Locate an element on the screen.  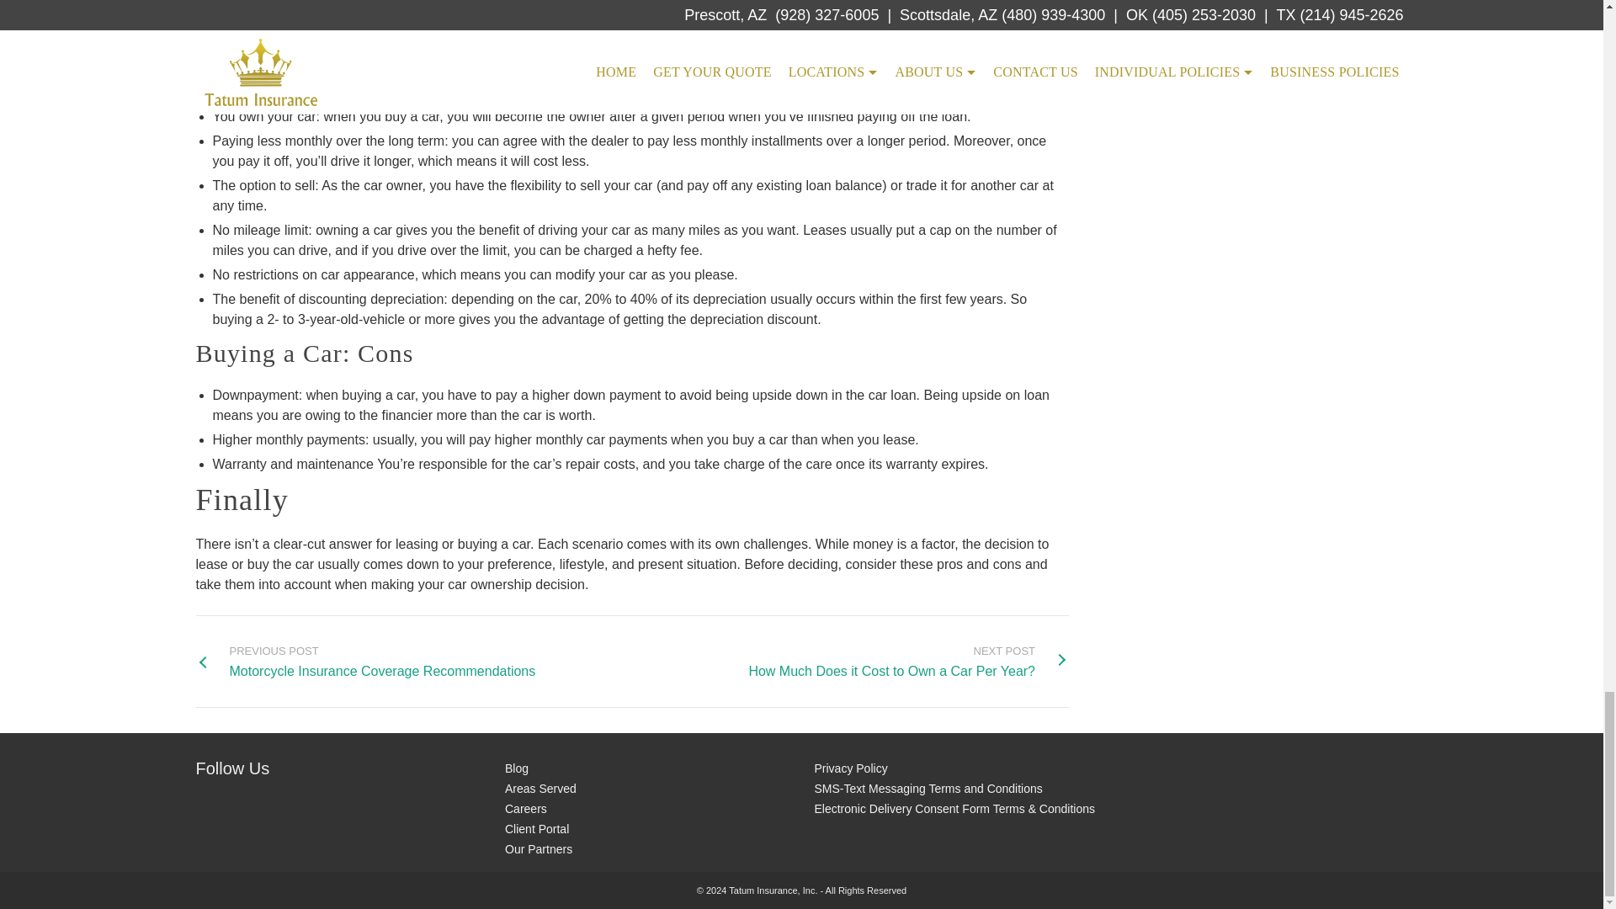
Blog is located at coordinates (907, 662).